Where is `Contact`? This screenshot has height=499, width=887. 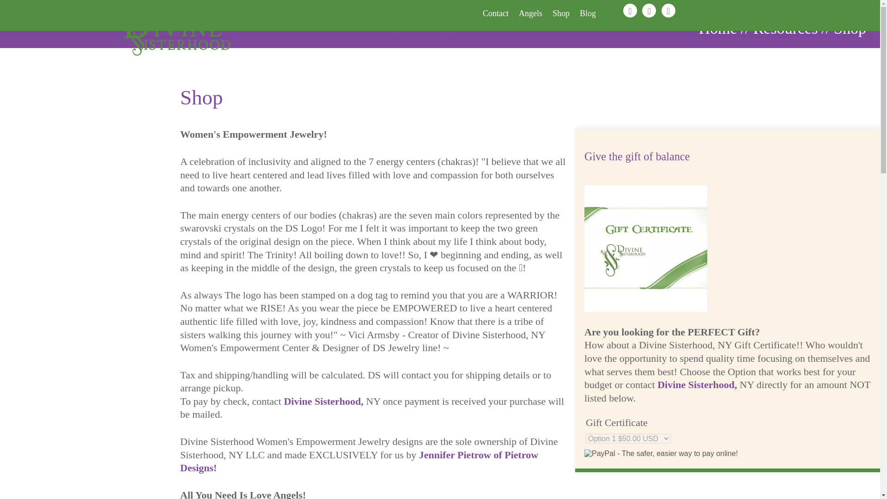 Contact is located at coordinates (495, 13).